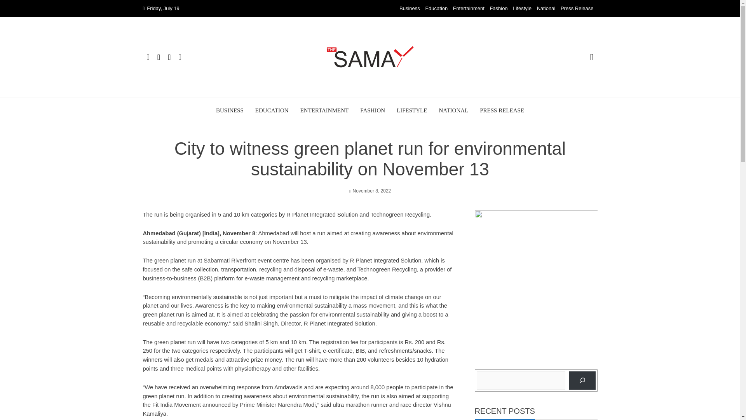 This screenshot has width=746, height=420. Describe the element at coordinates (469, 9) in the screenshot. I see `Entertainment` at that location.